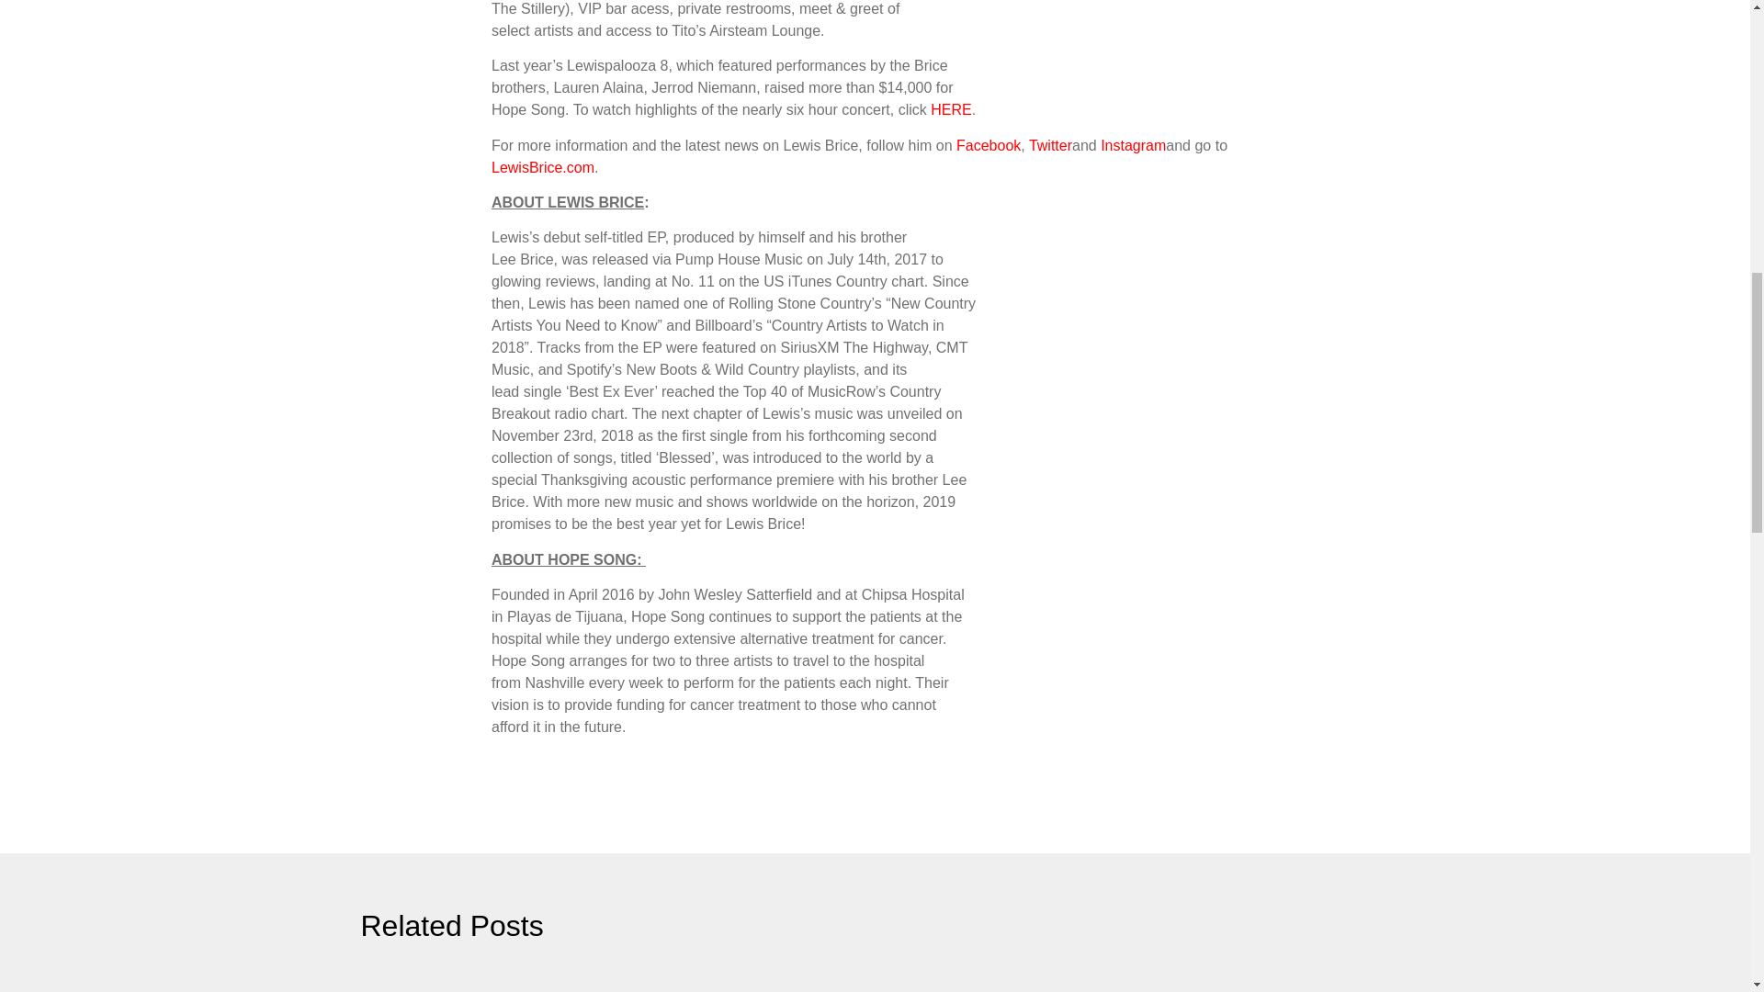 Image resolution: width=1764 pixels, height=992 pixels. Describe the element at coordinates (1050, 145) in the screenshot. I see `Twitter` at that location.